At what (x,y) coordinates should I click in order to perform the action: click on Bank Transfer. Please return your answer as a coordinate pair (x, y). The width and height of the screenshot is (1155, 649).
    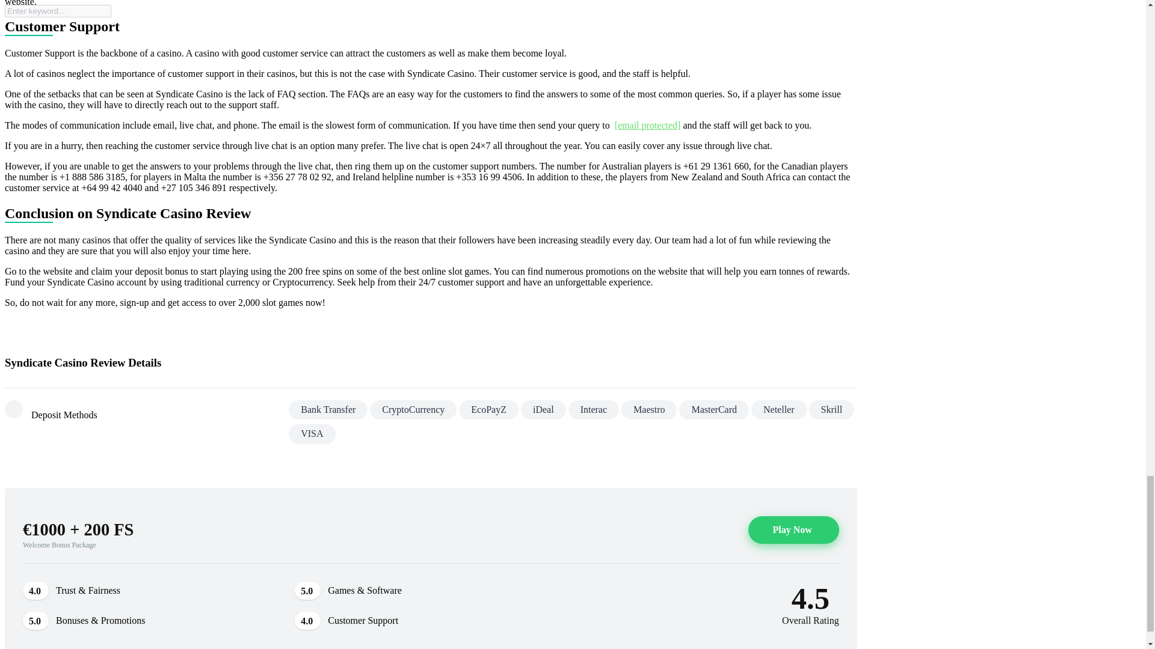
    Looking at the image, I should click on (328, 410).